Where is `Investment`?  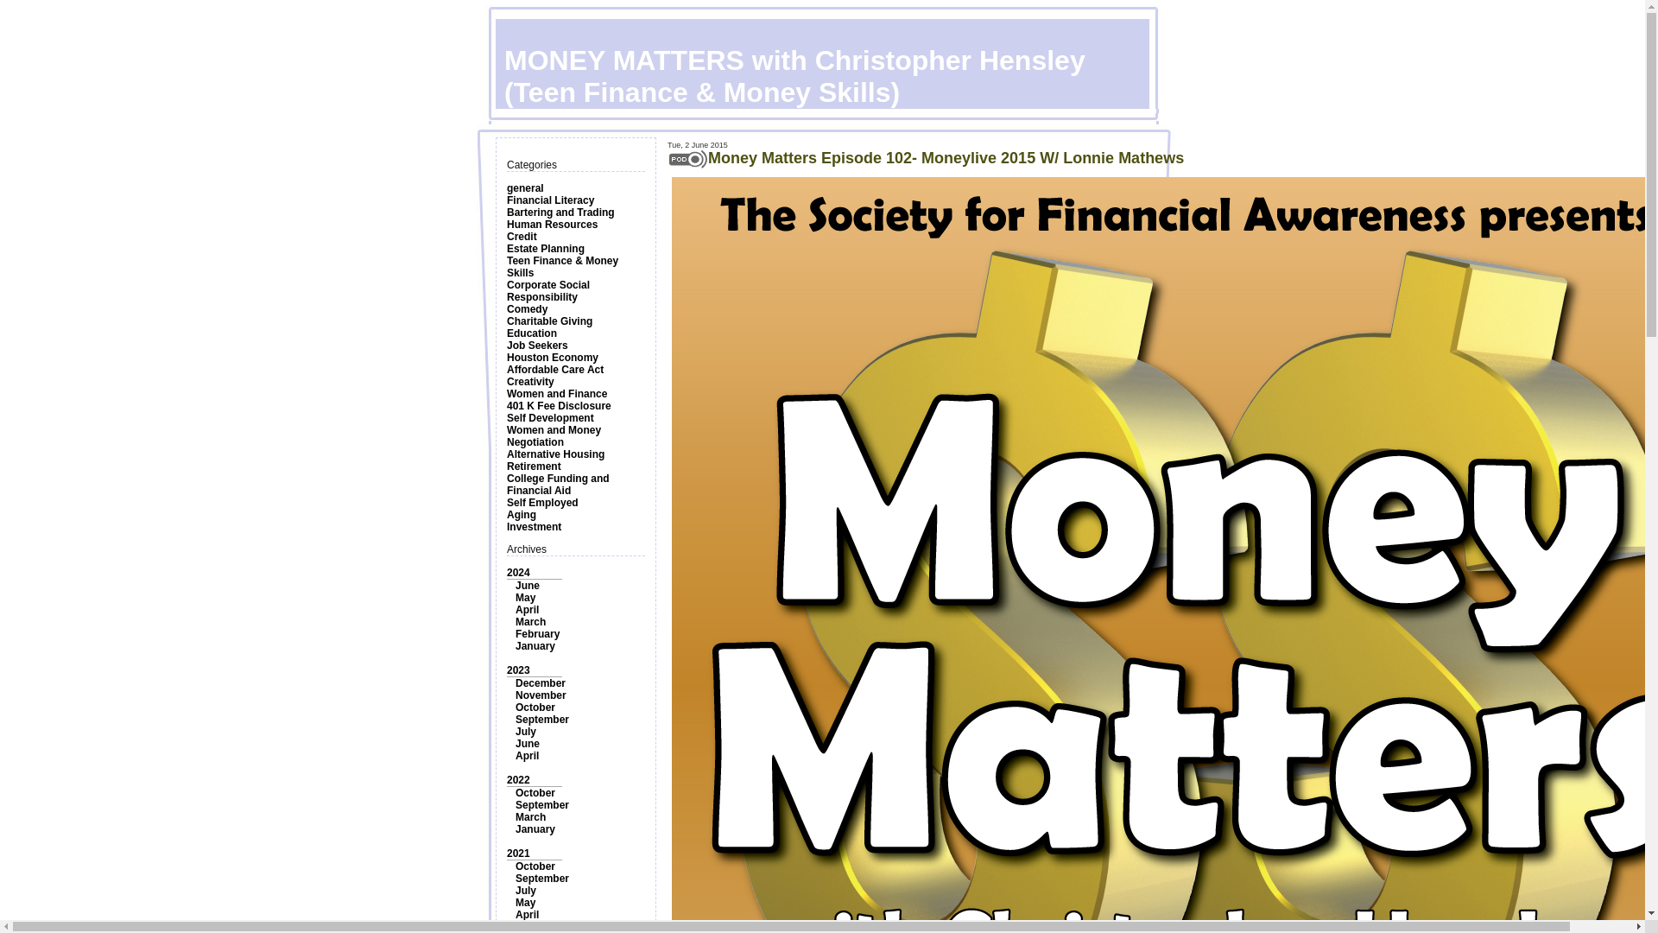 Investment is located at coordinates (534, 526).